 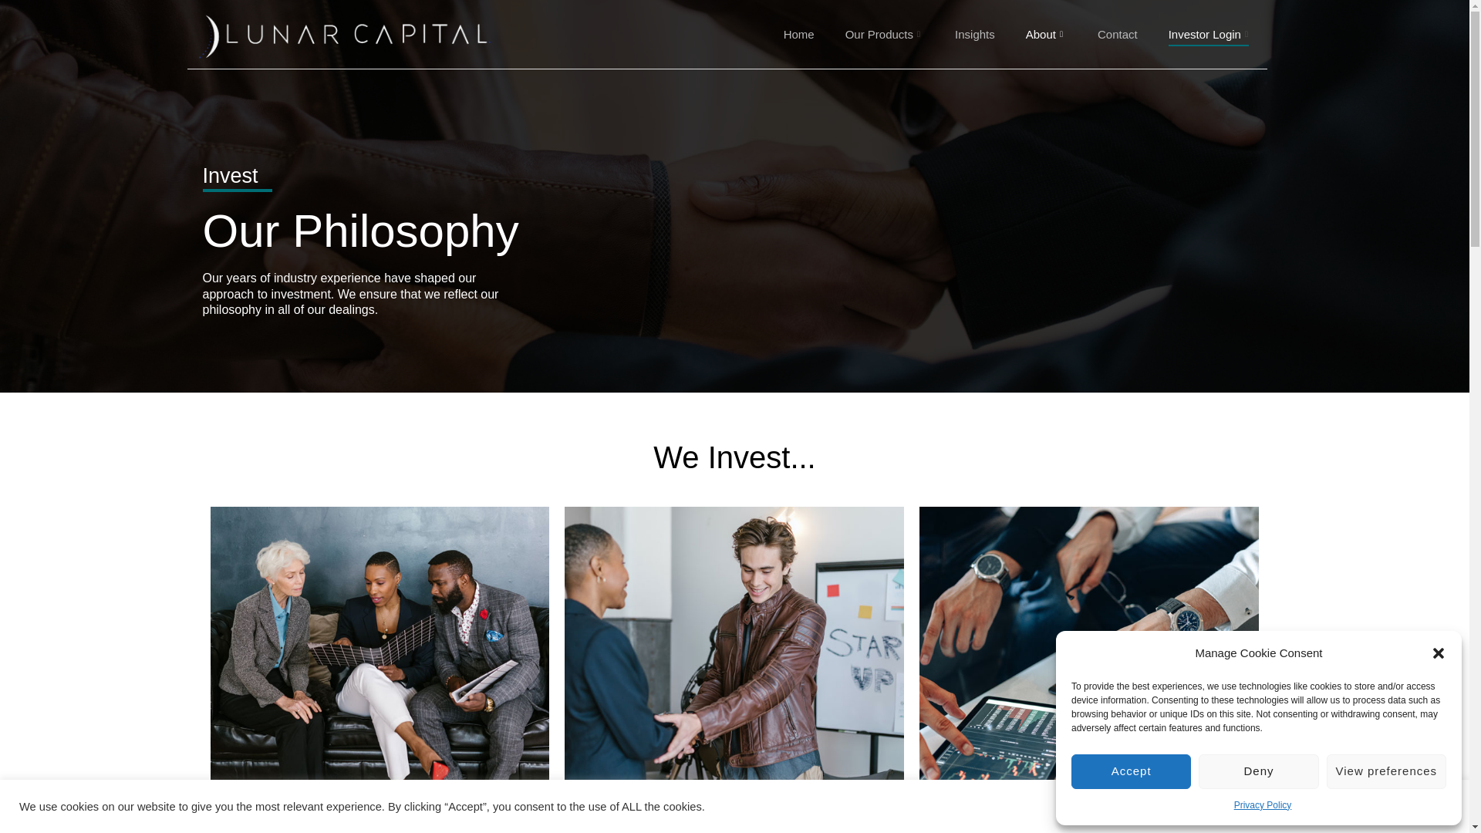 What do you see at coordinates (884, 35) in the screenshot?
I see `Our Products` at bounding box center [884, 35].